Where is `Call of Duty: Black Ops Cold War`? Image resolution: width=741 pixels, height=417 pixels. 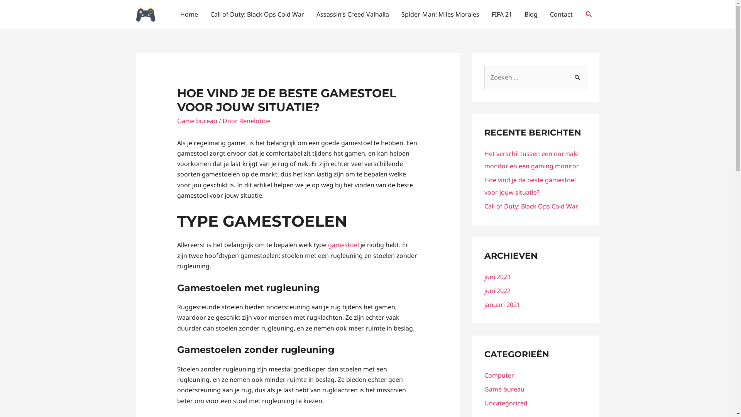 Call of Duty: Black Ops Cold War is located at coordinates (257, 14).